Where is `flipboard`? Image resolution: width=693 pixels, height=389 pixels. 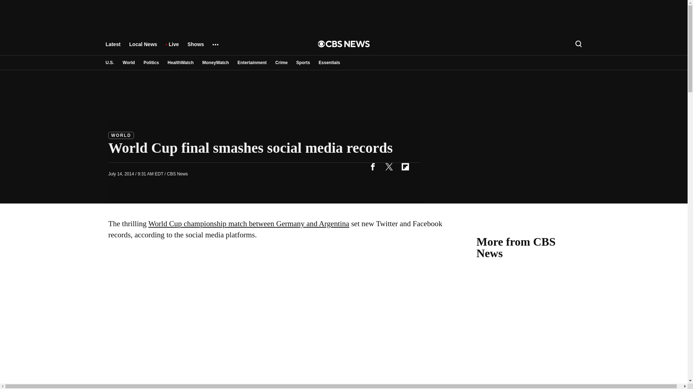 flipboard is located at coordinates (405, 166).